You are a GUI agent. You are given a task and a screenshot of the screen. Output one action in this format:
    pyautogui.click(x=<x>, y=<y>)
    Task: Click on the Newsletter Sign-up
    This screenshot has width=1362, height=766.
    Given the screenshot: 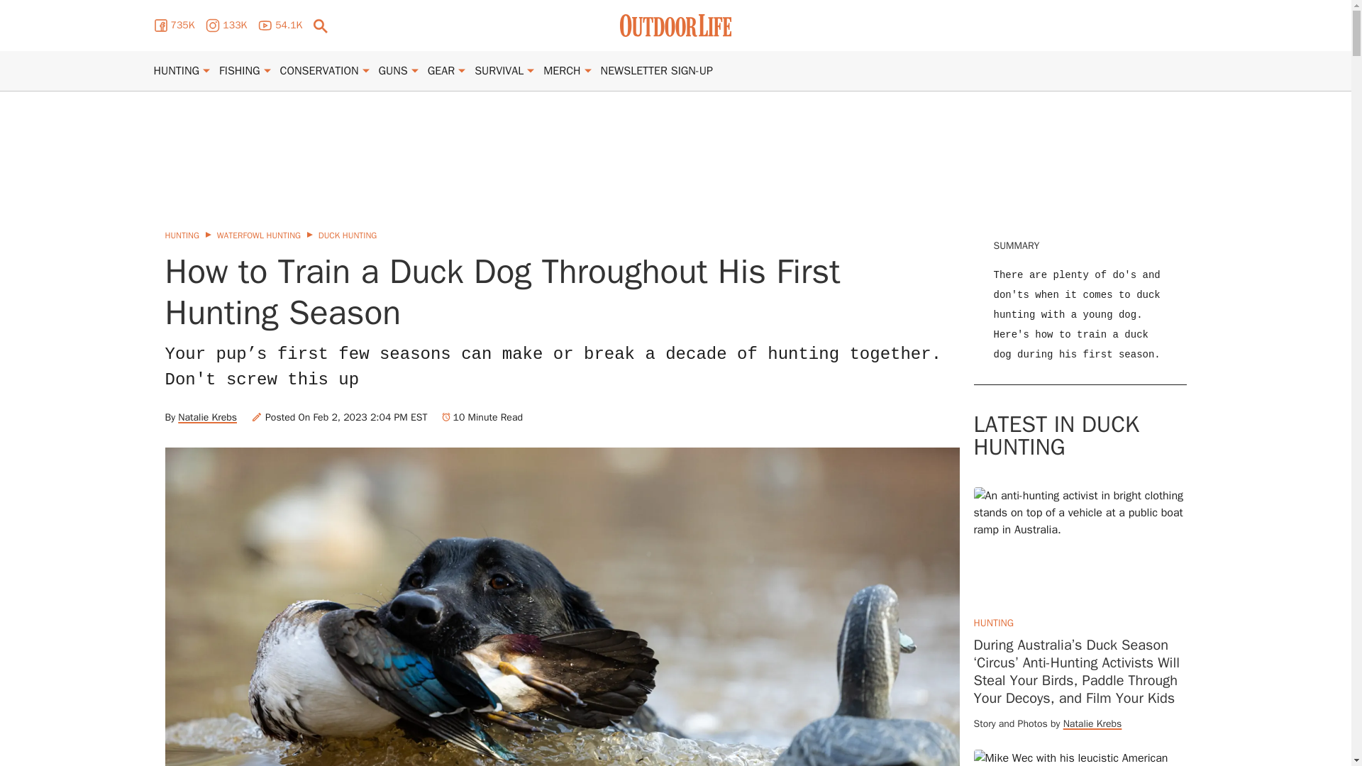 What is the action you would take?
    pyautogui.click(x=656, y=71)
    